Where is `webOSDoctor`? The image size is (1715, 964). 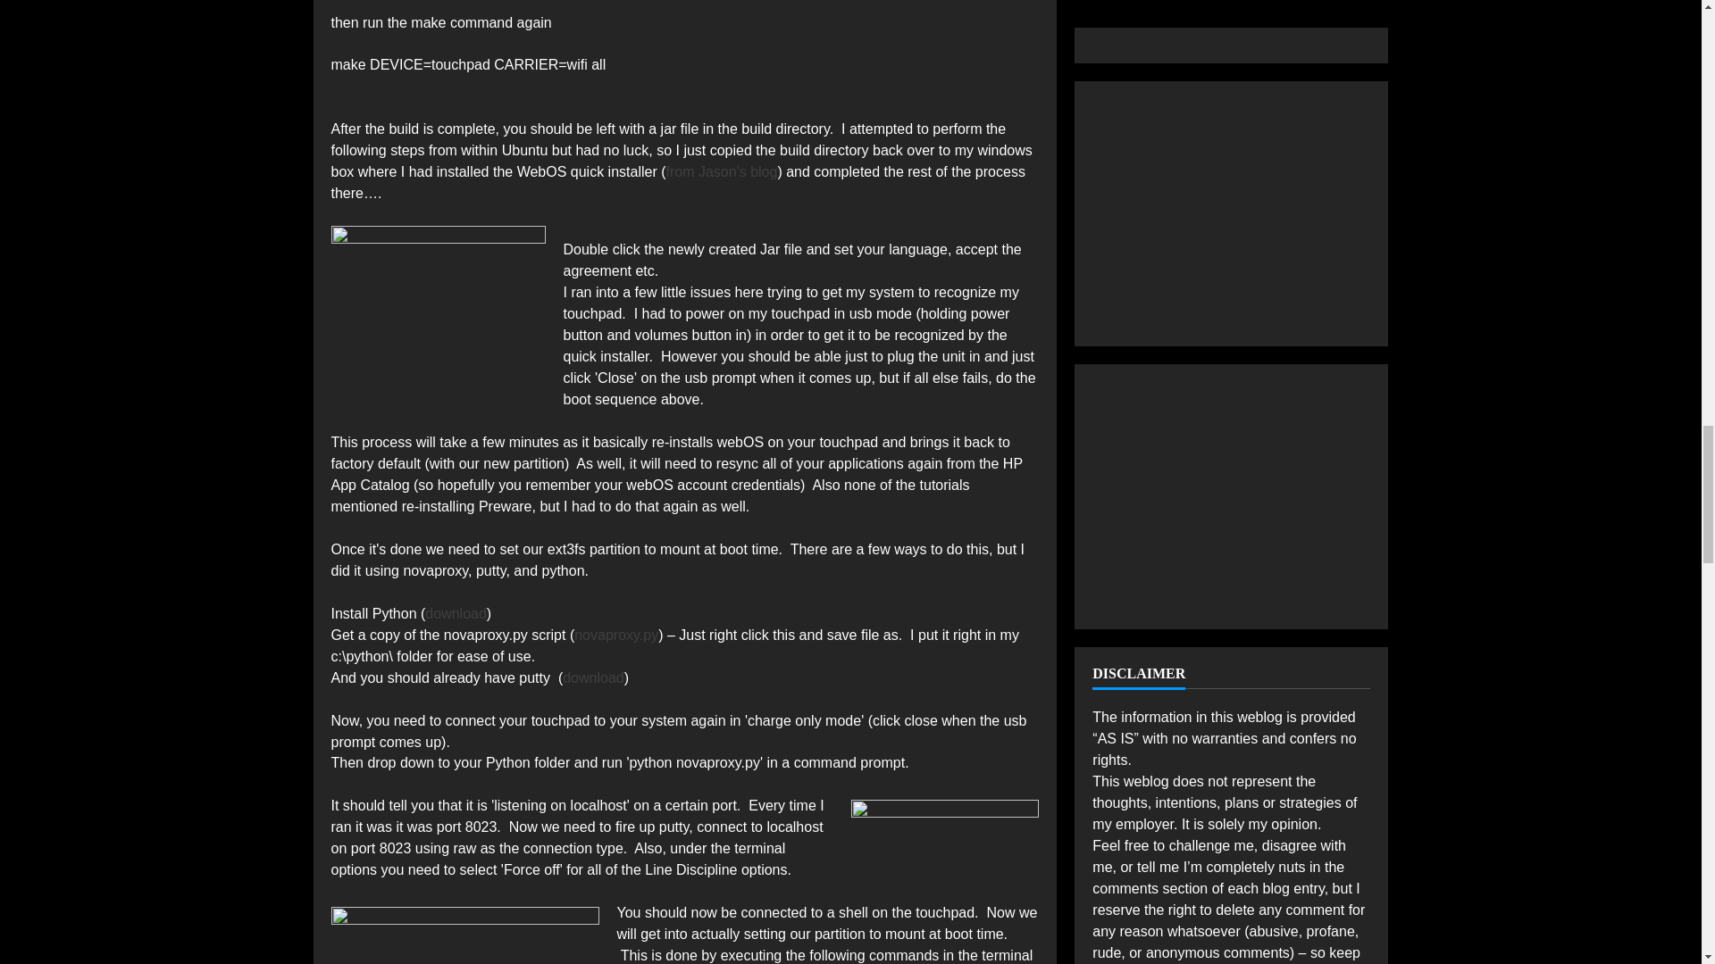 webOSDoctor is located at coordinates (438, 306).